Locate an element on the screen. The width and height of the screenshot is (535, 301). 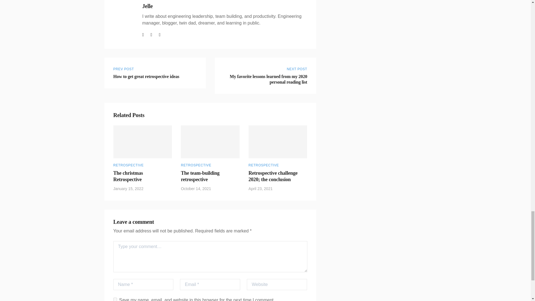
The christmas Retrospective is located at coordinates (128, 176).